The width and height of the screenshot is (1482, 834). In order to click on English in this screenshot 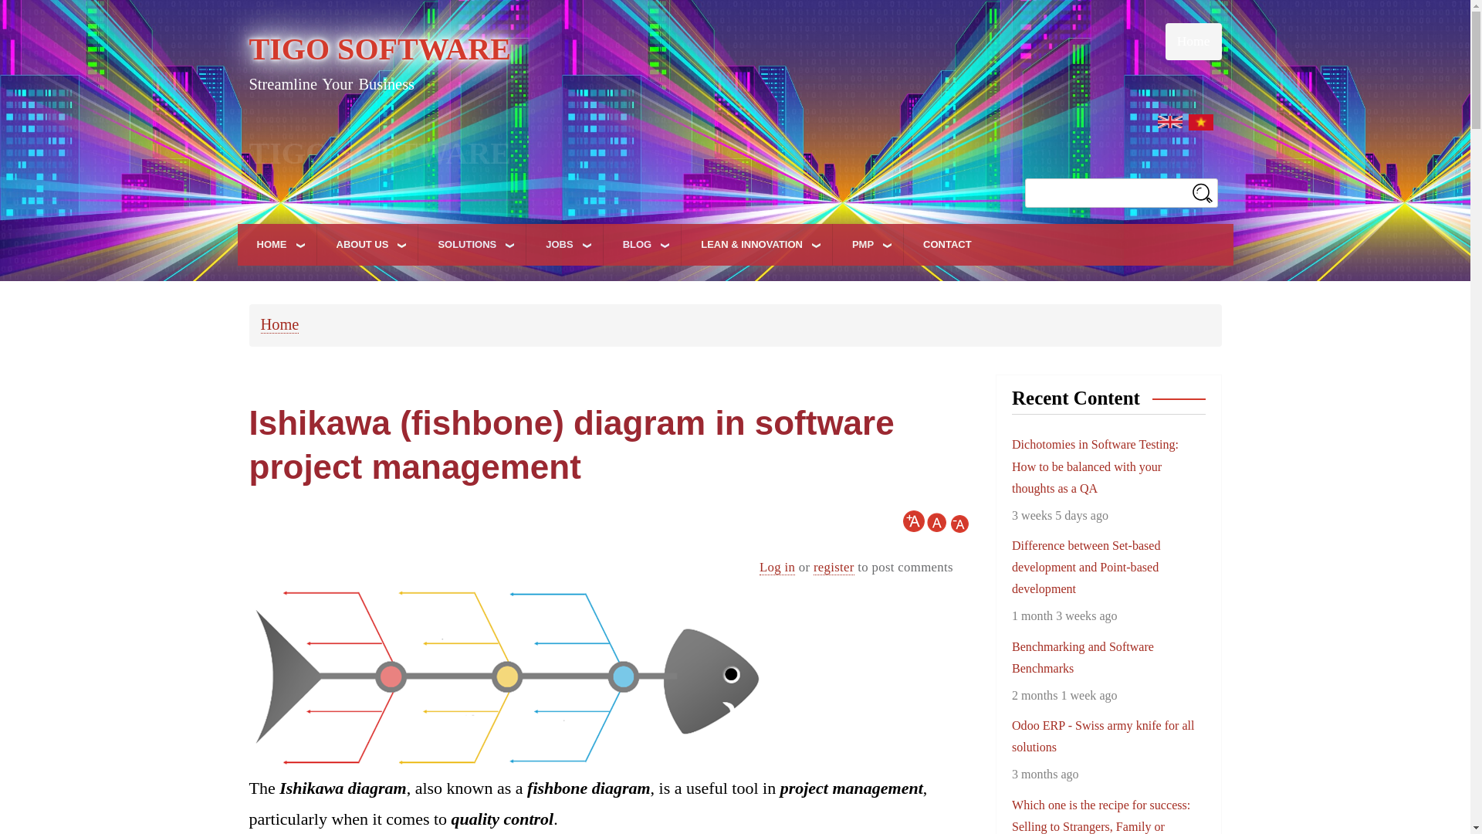, I will do `click(1170, 122)`.